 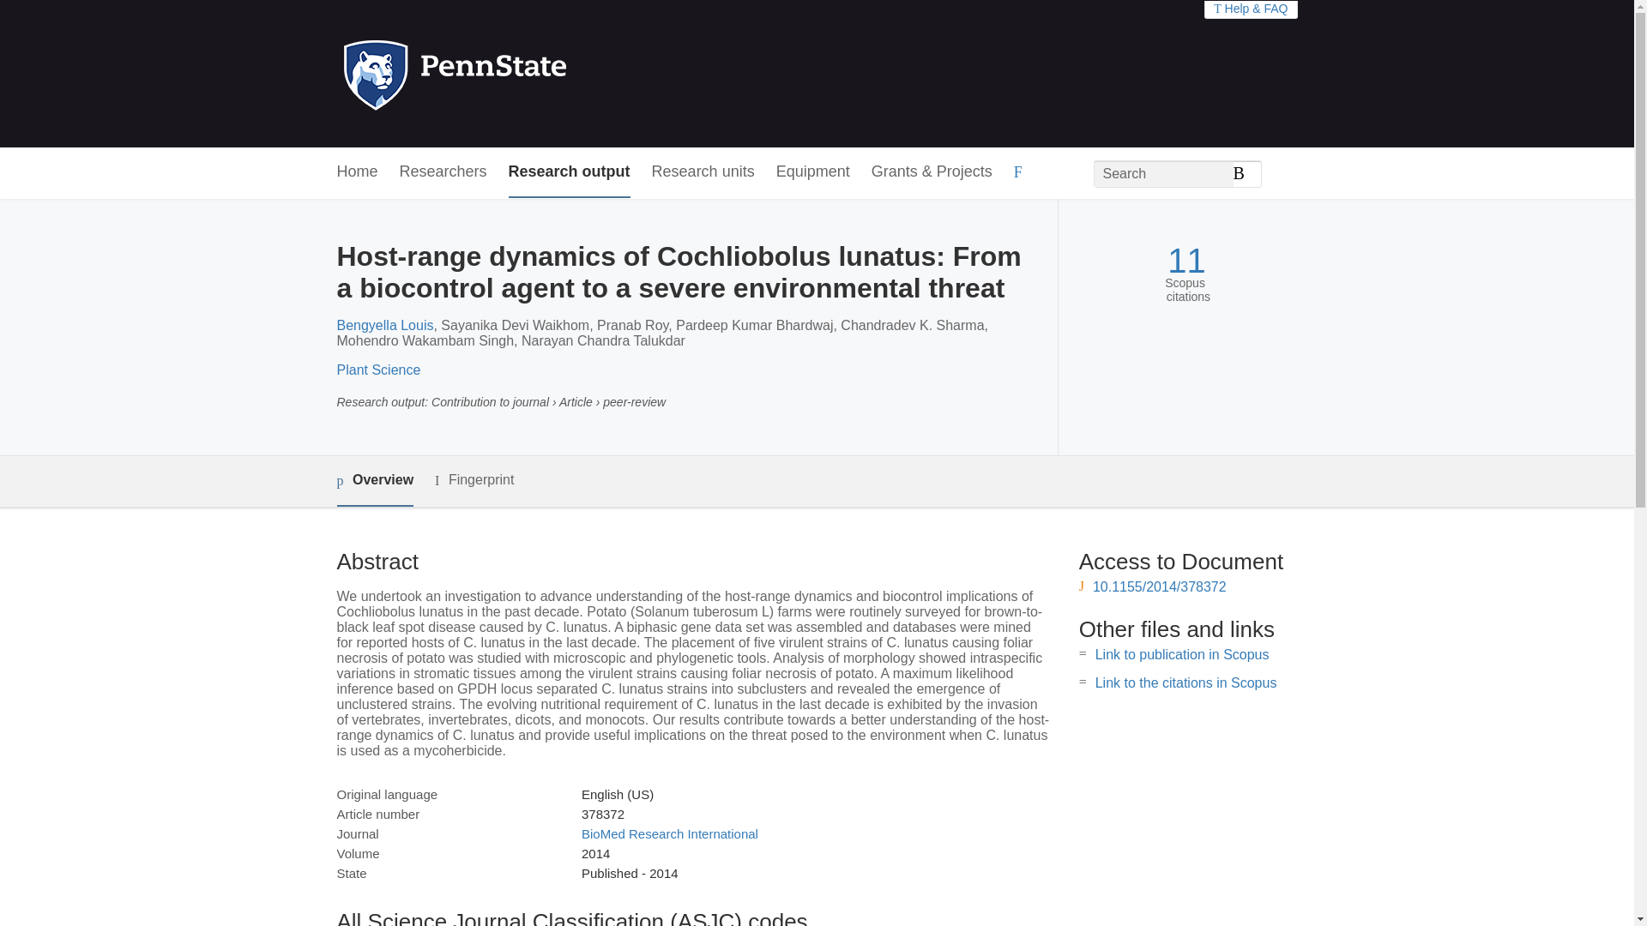 What do you see at coordinates (384, 325) in the screenshot?
I see `Bengyella Louis` at bounding box center [384, 325].